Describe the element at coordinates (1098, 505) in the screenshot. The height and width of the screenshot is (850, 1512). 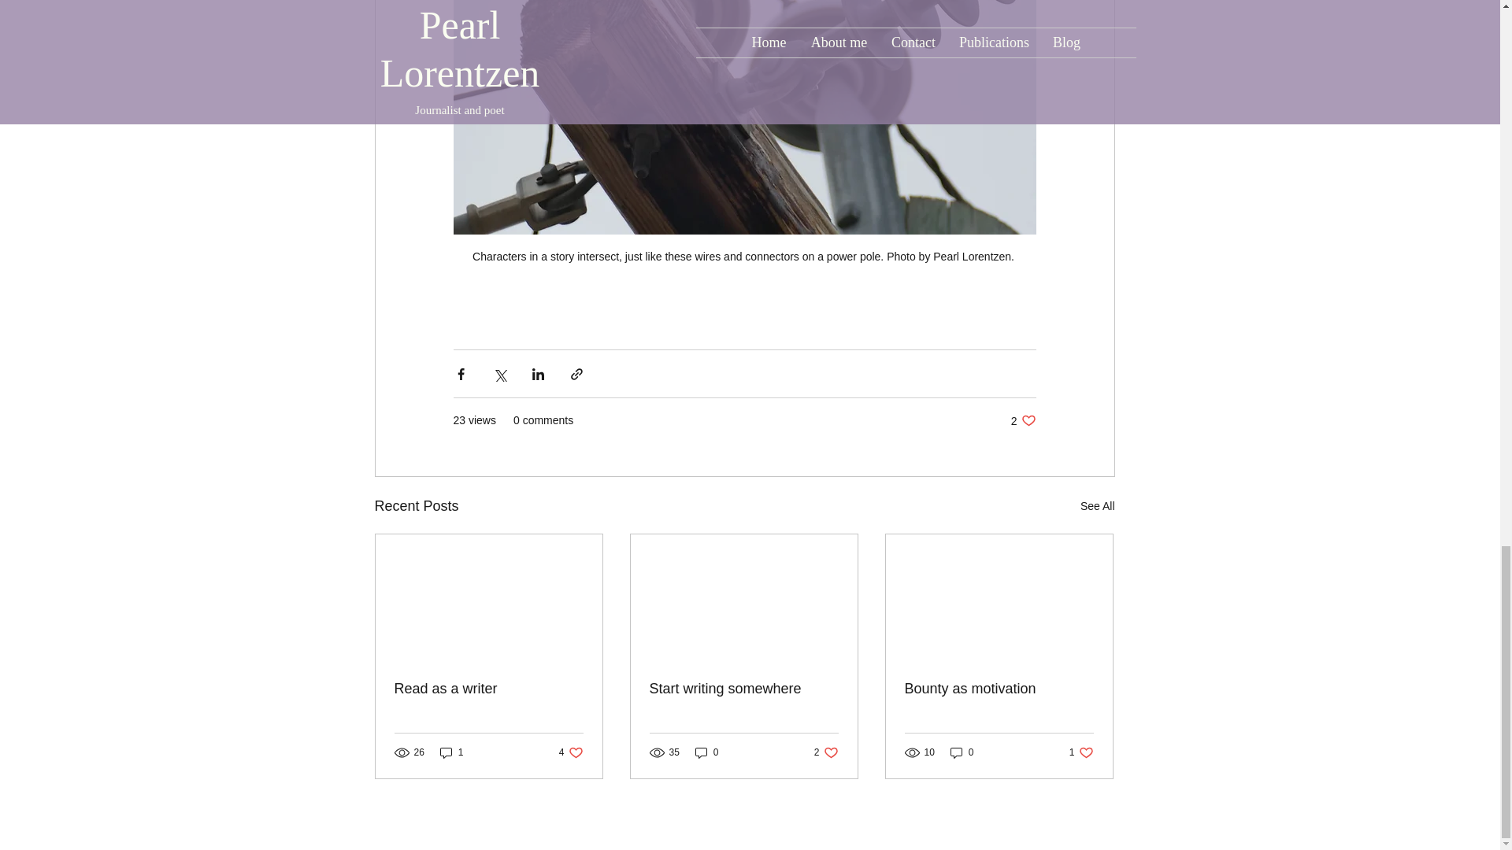
I see `See All` at that location.